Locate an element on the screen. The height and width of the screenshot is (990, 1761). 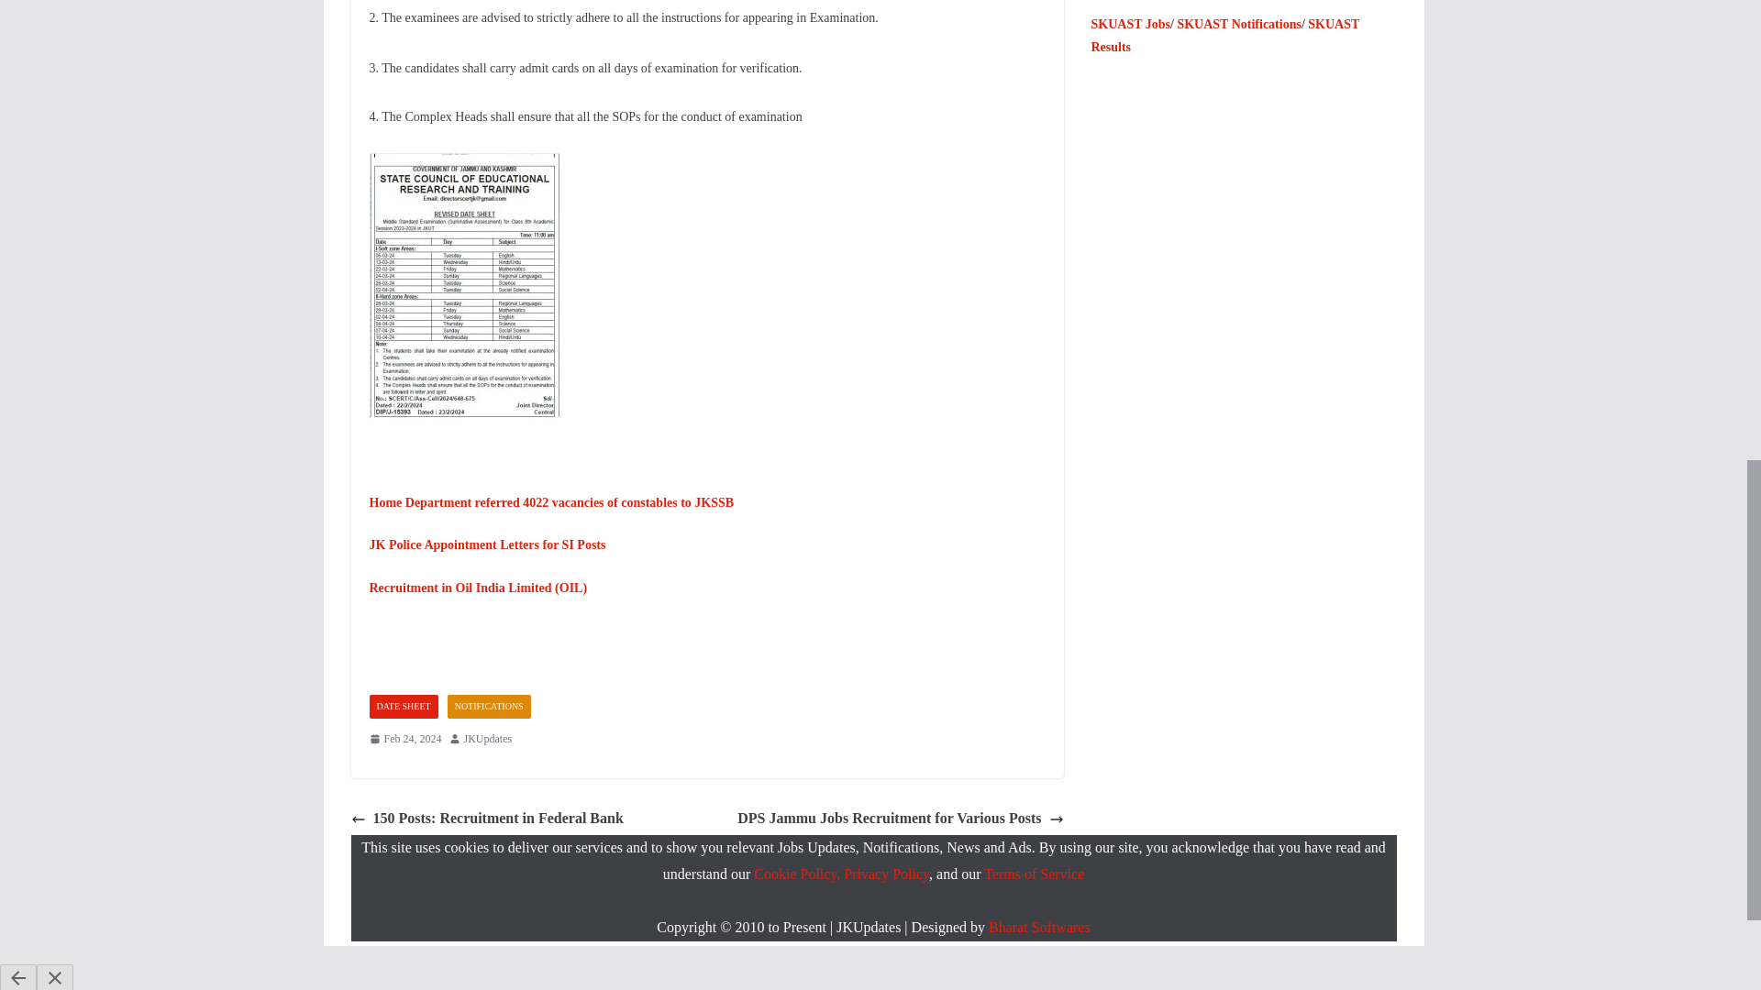
JKUpdates is located at coordinates (488, 739).